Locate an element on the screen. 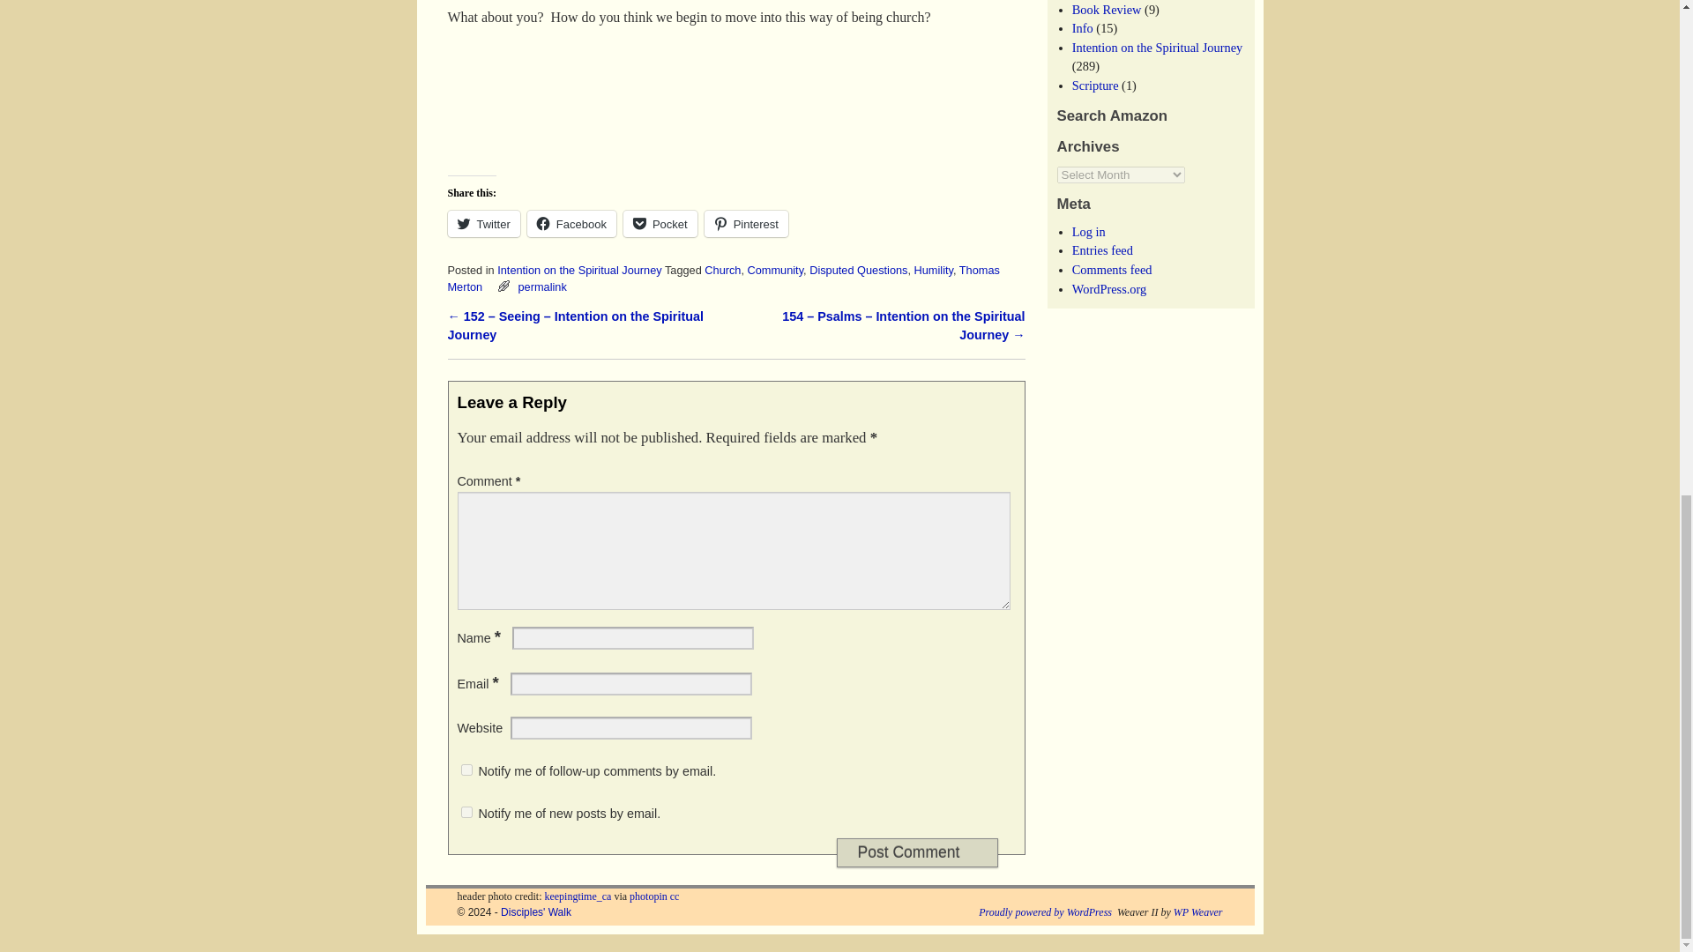 This screenshot has height=952, width=1693. Thomas Merton is located at coordinates (724, 279).